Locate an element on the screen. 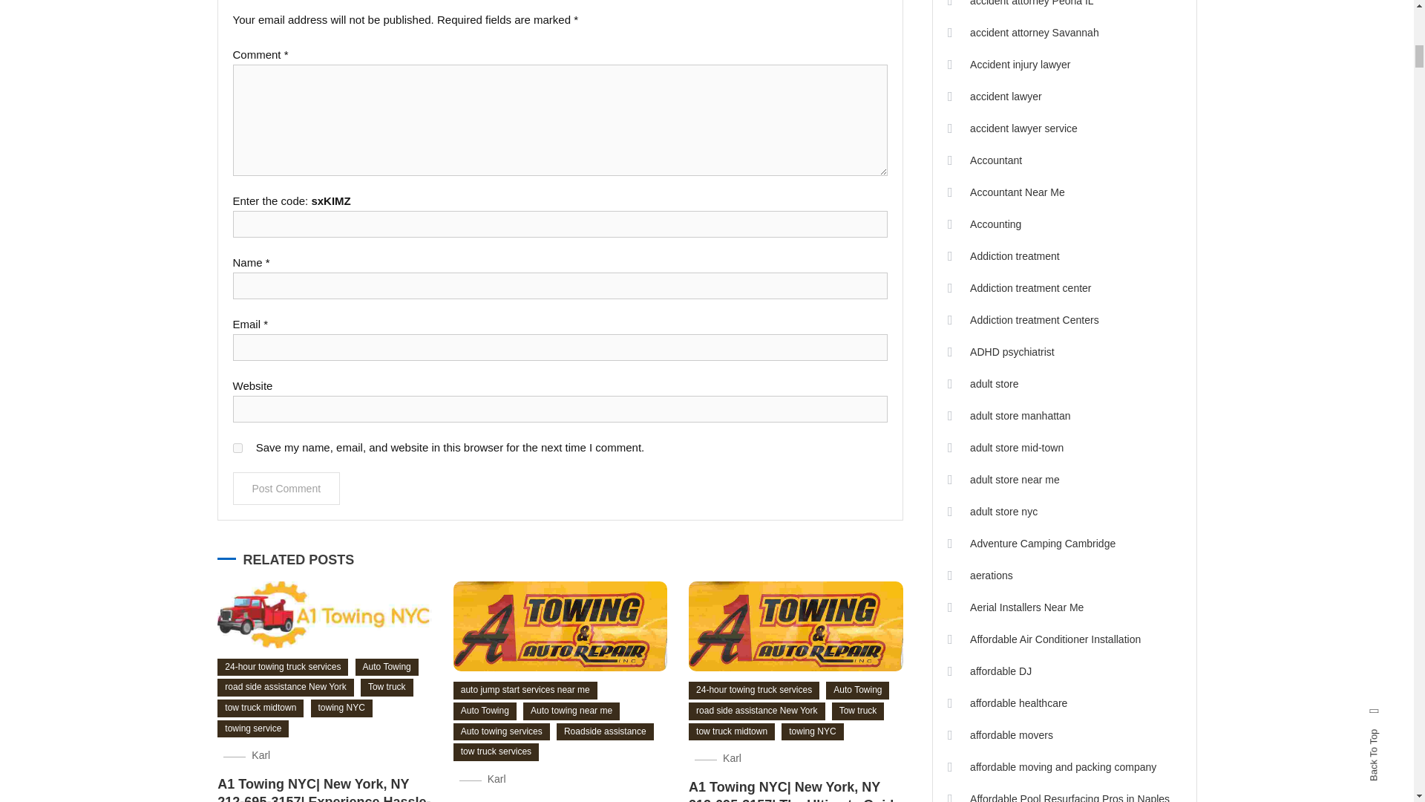  yes is located at coordinates (237, 449).